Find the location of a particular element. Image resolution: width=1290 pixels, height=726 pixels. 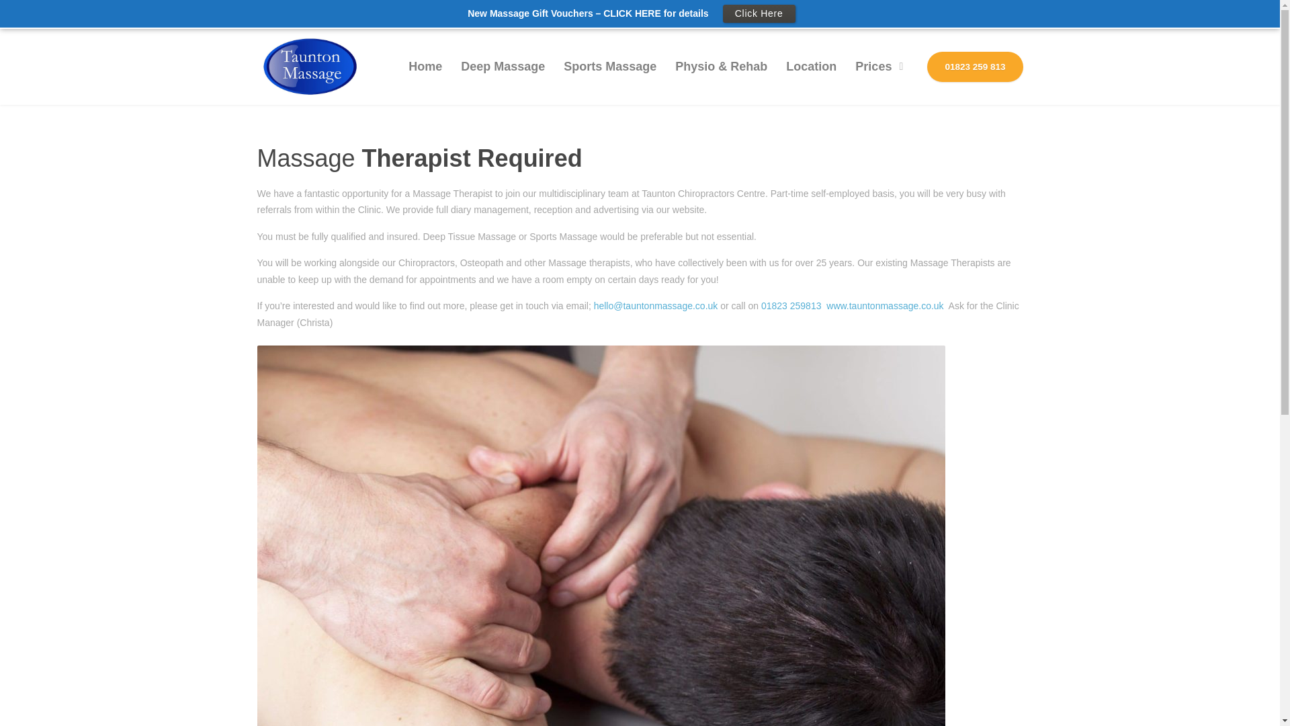

Sports Massage is located at coordinates (610, 67).